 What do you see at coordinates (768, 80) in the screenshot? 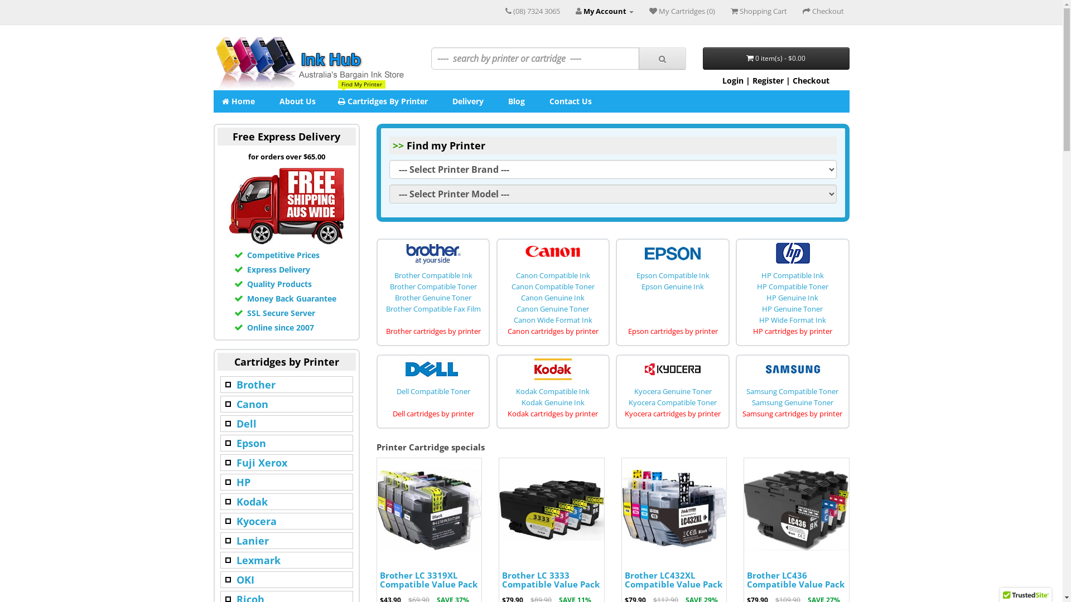
I see `Register` at bounding box center [768, 80].